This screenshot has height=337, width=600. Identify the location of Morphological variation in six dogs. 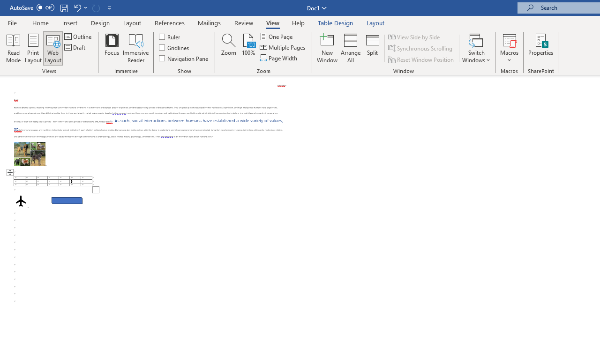
(30, 154).